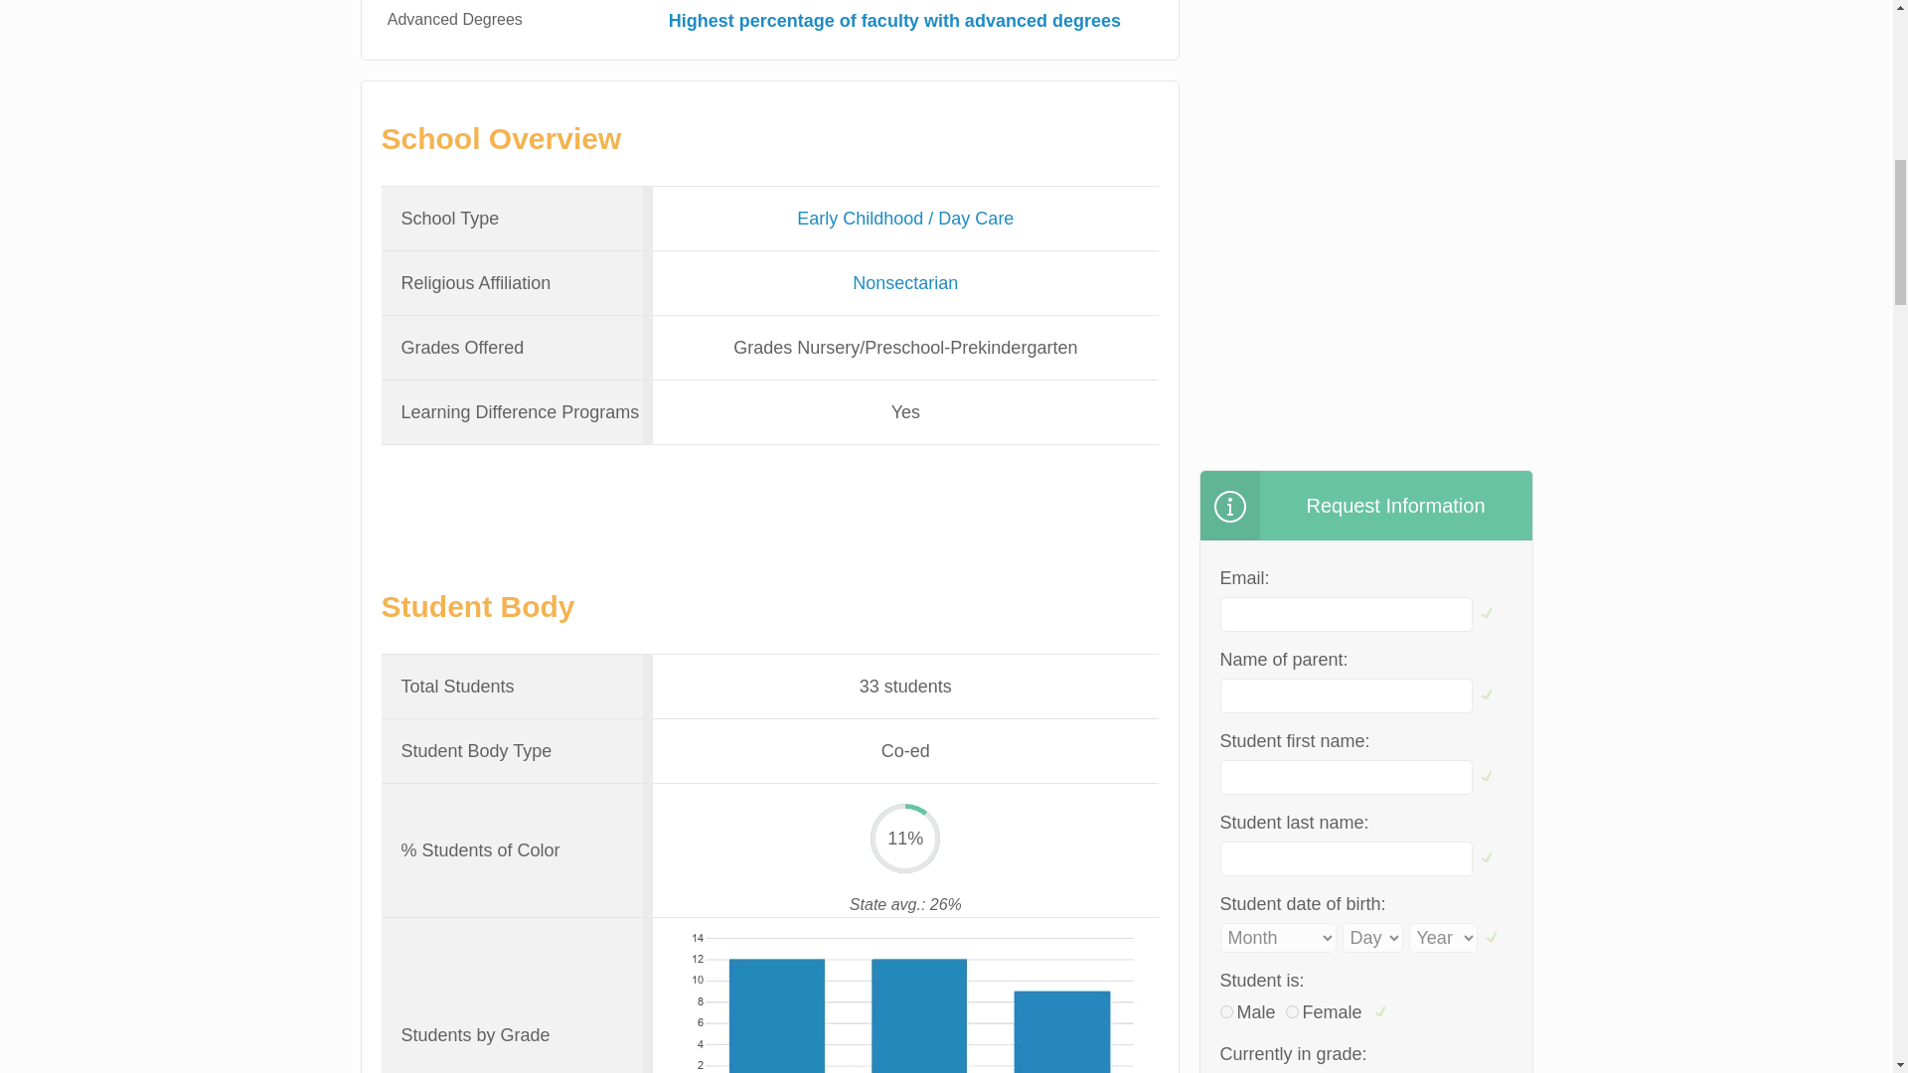 Image resolution: width=1908 pixels, height=1073 pixels. I want to click on male, so click(1226, 1011).